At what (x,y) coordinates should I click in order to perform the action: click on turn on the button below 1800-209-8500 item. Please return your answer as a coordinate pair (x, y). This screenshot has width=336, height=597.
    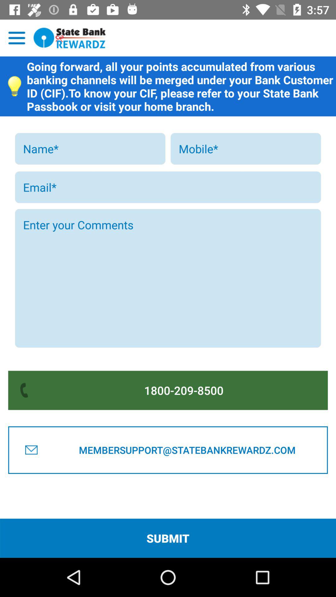
    Looking at the image, I should click on (187, 450).